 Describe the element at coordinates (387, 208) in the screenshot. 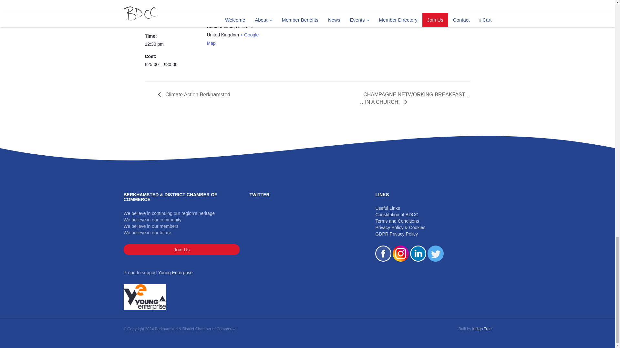

I see `Useful Links` at that location.